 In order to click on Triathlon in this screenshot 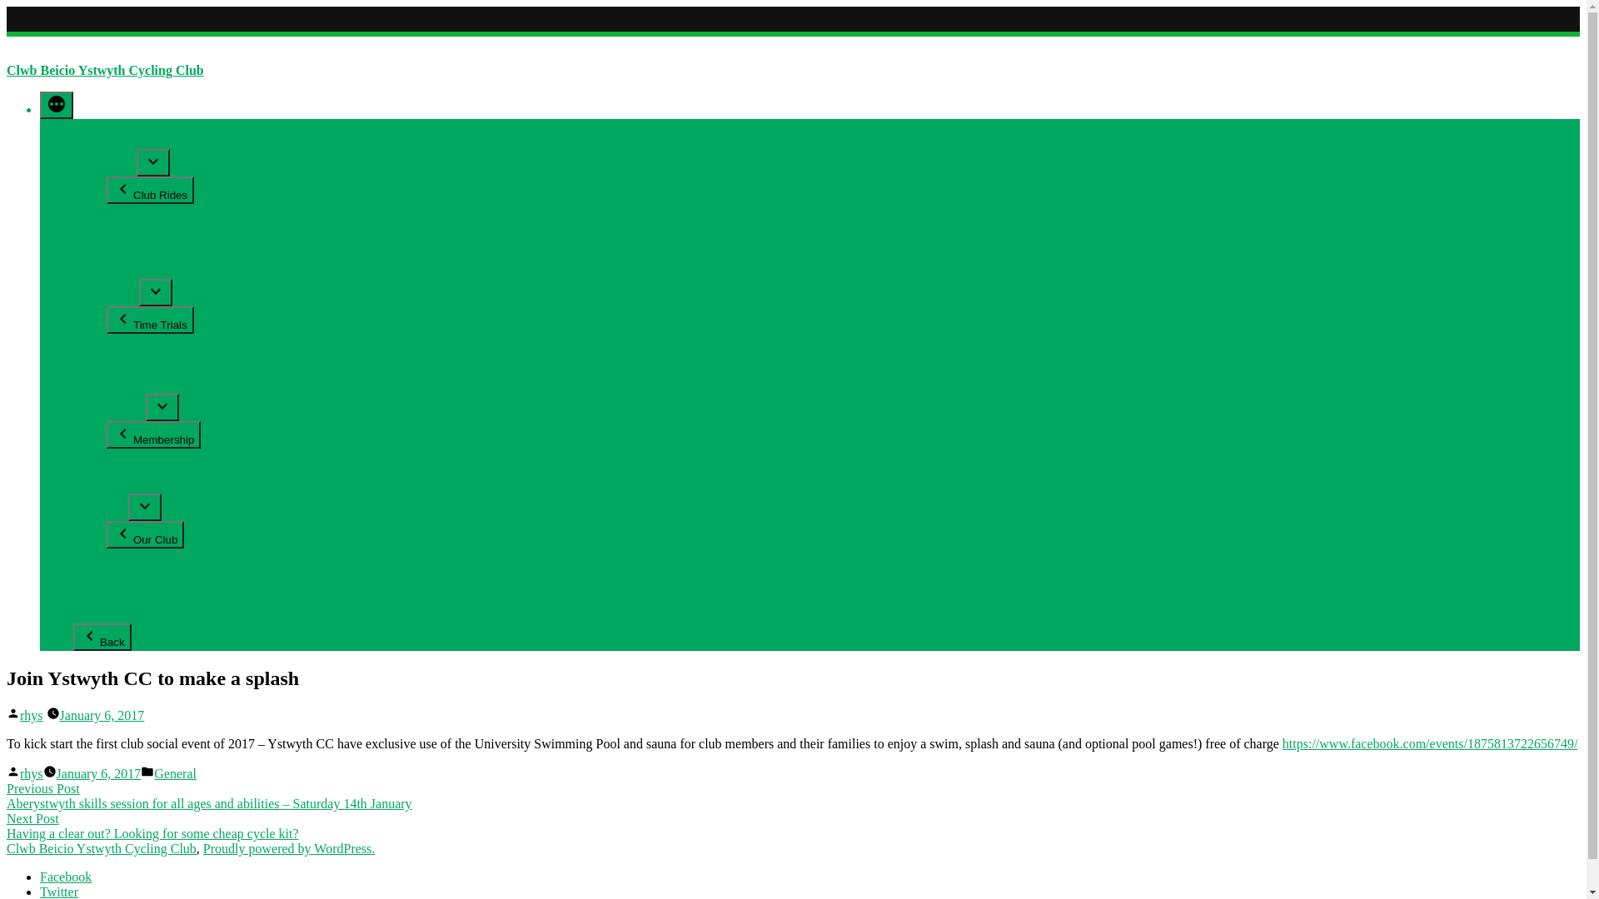, I will do `click(100, 486)`.